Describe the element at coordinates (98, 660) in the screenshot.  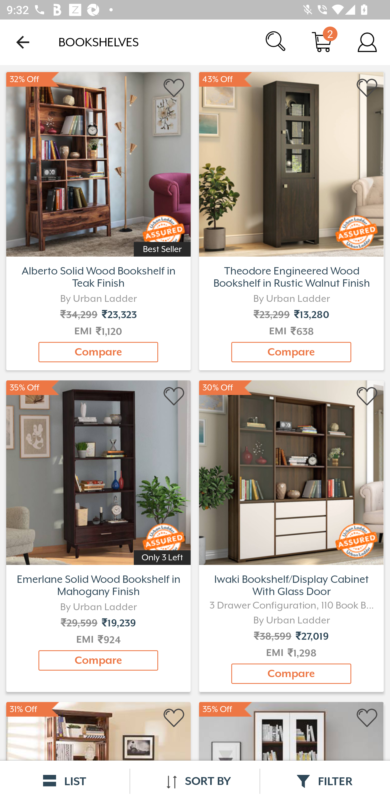
I see `Compare` at that location.